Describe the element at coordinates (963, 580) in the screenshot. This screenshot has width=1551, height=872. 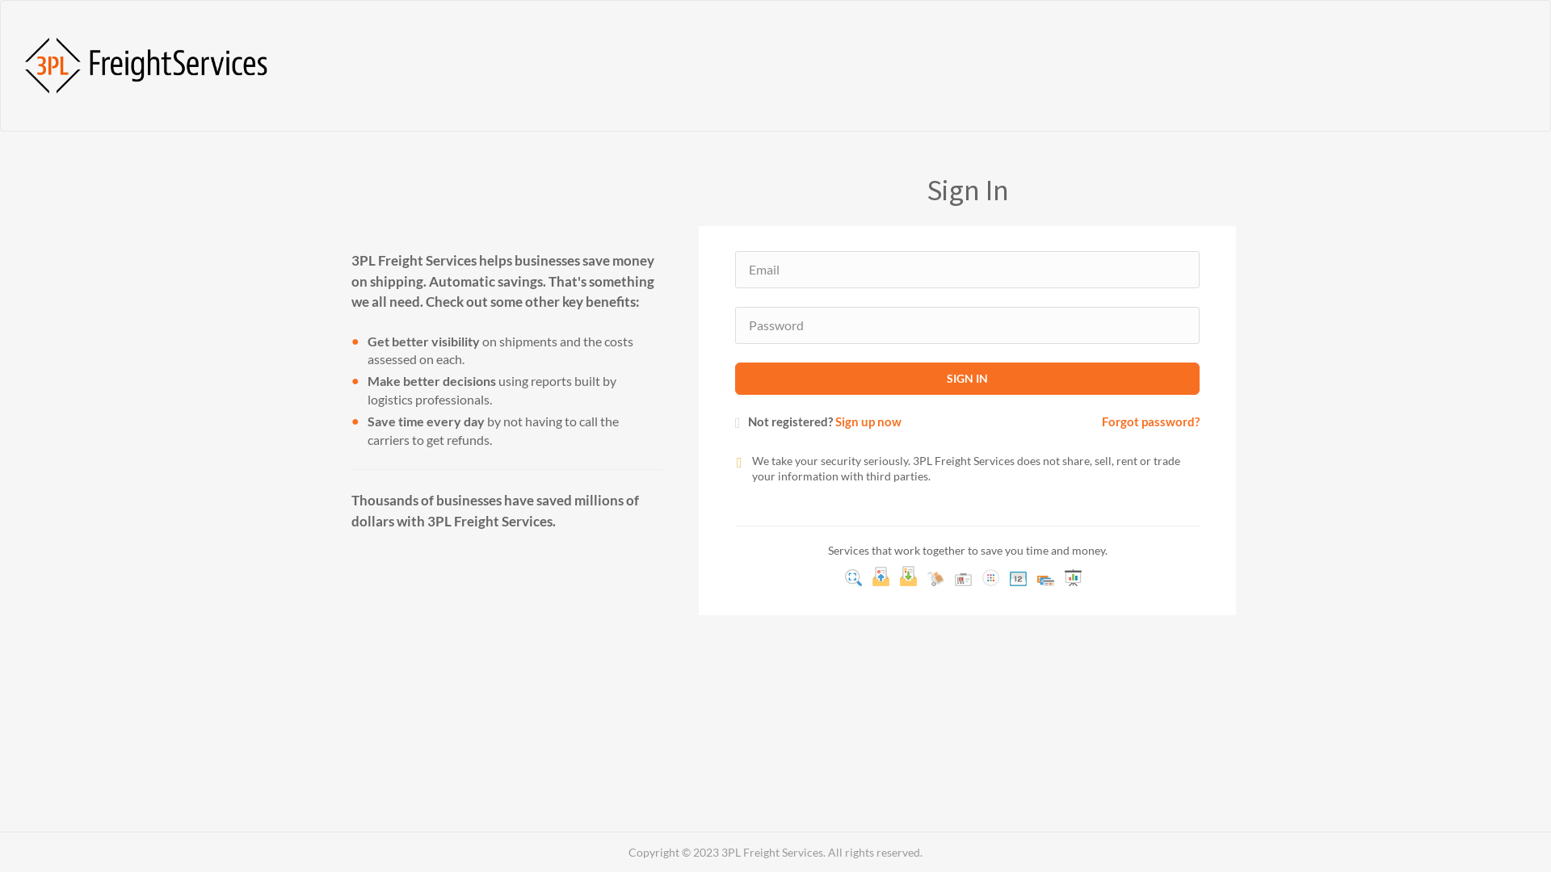
I see `Shipment Voiding Service` at that location.